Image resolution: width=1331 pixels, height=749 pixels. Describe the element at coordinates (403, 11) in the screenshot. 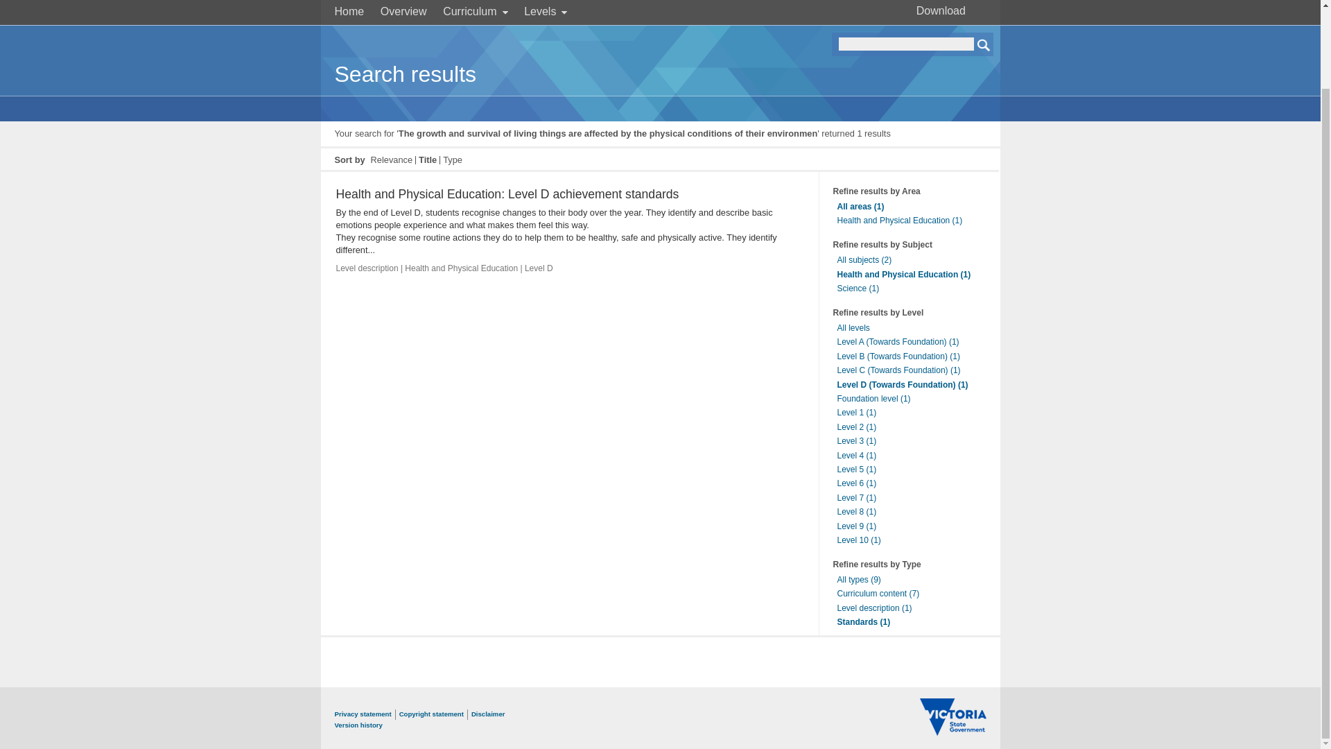

I see `Overview` at that location.